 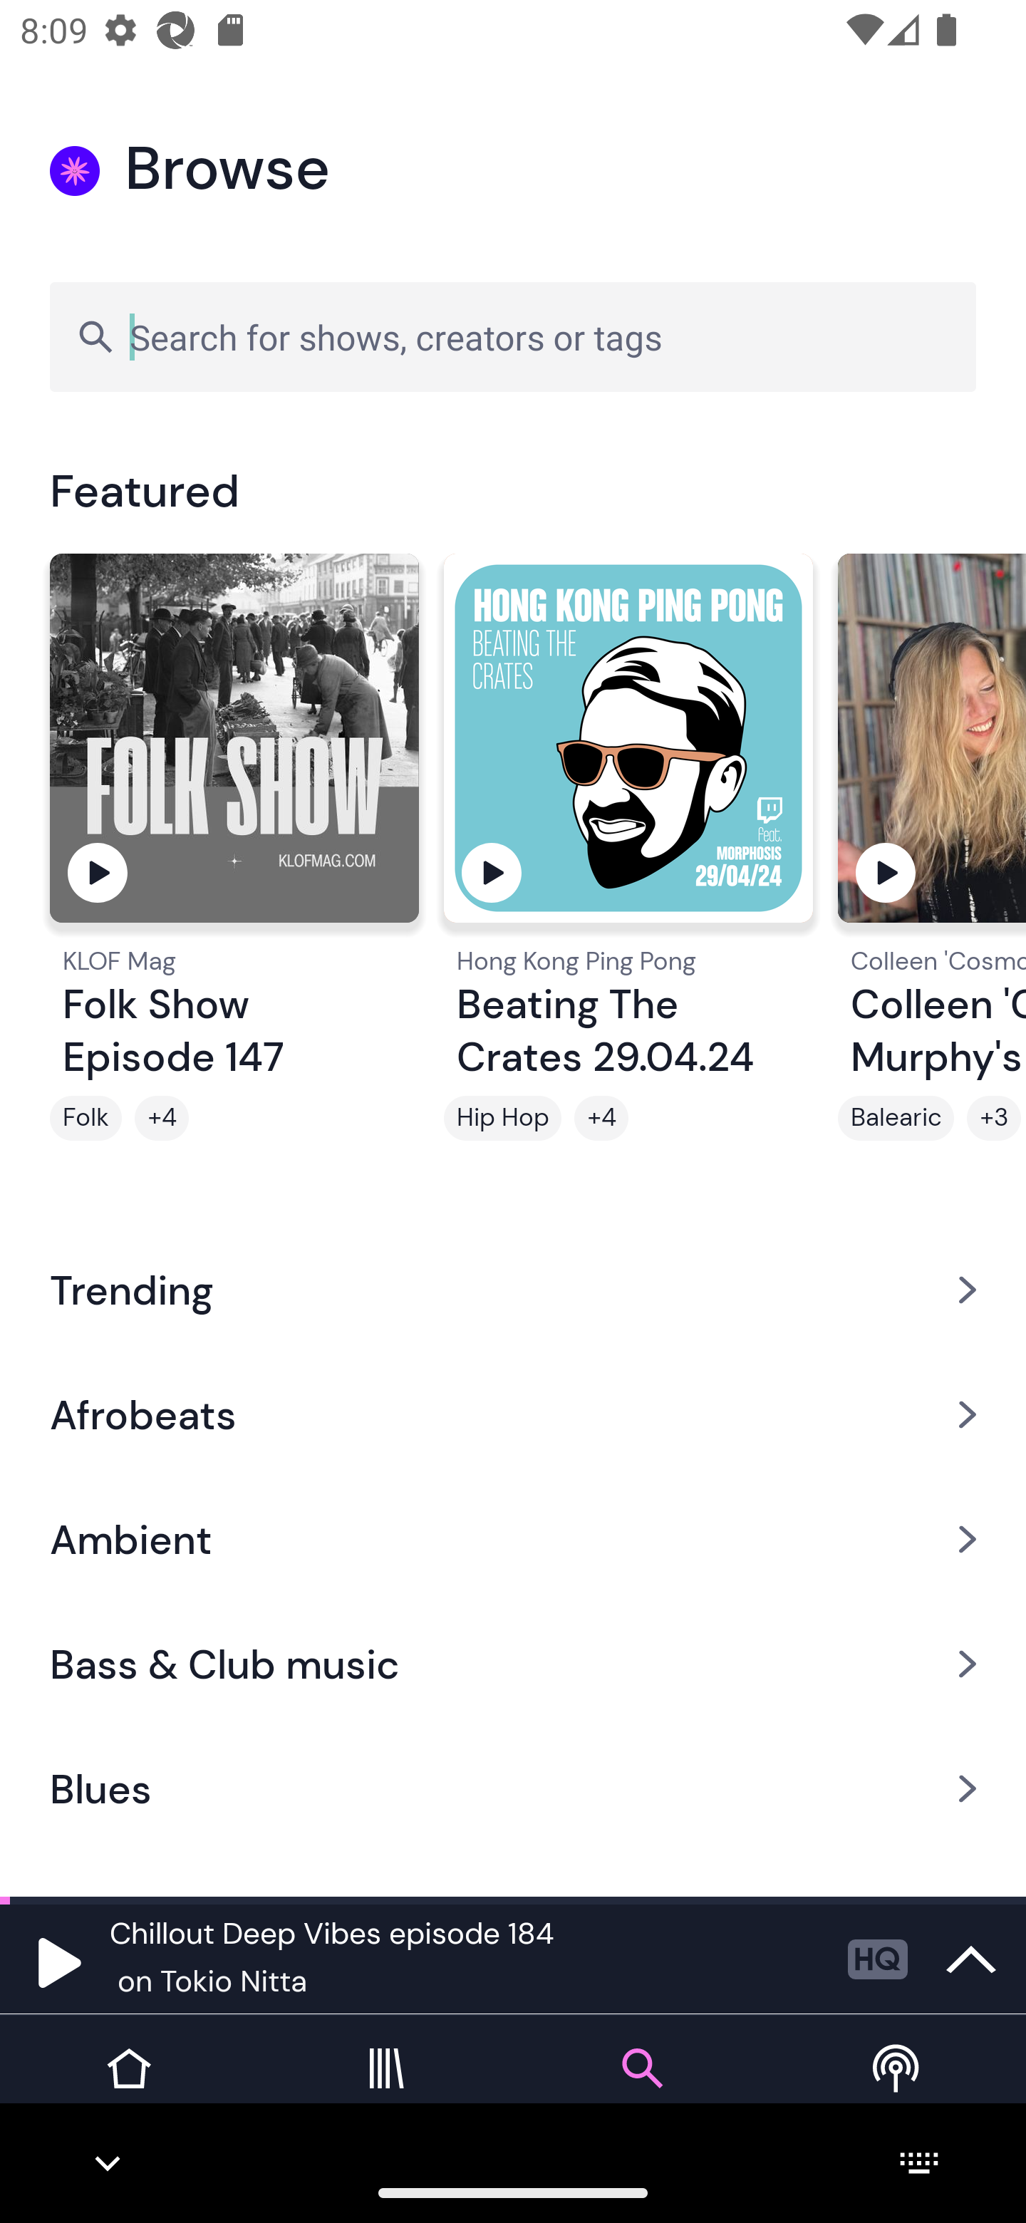 What do you see at coordinates (513, 1289) in the screenshot?
I see `Trending` at bounding box center [513, 1289].